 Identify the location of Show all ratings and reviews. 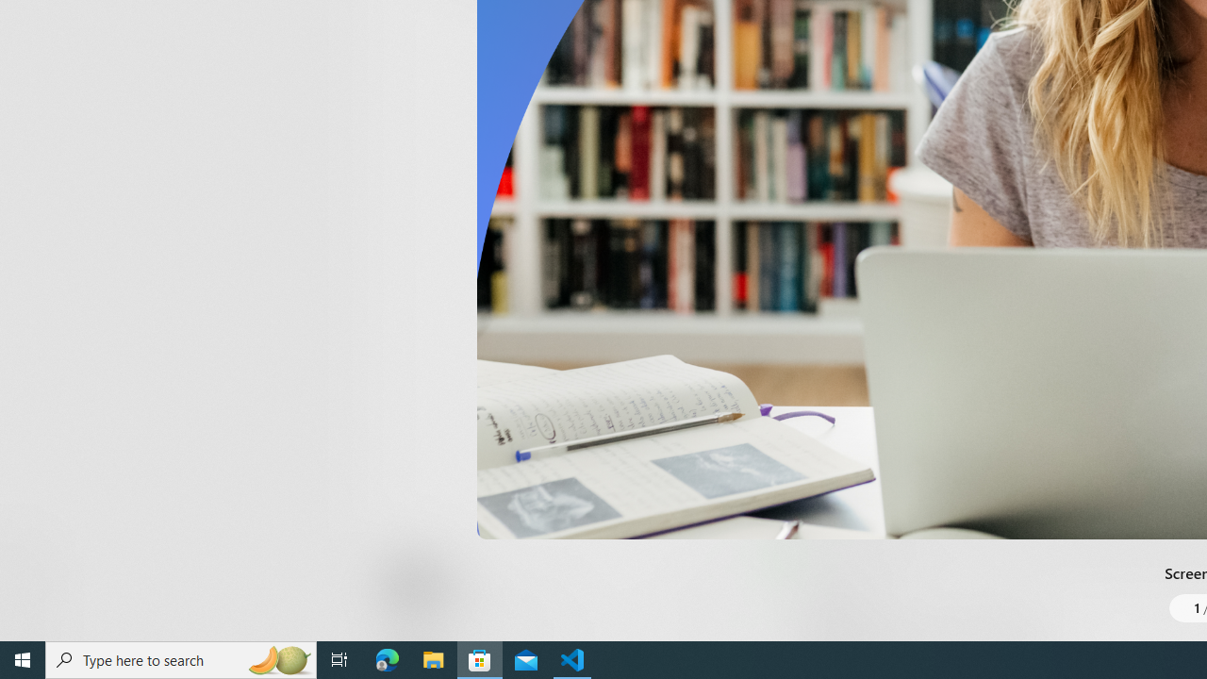
(790, 428).